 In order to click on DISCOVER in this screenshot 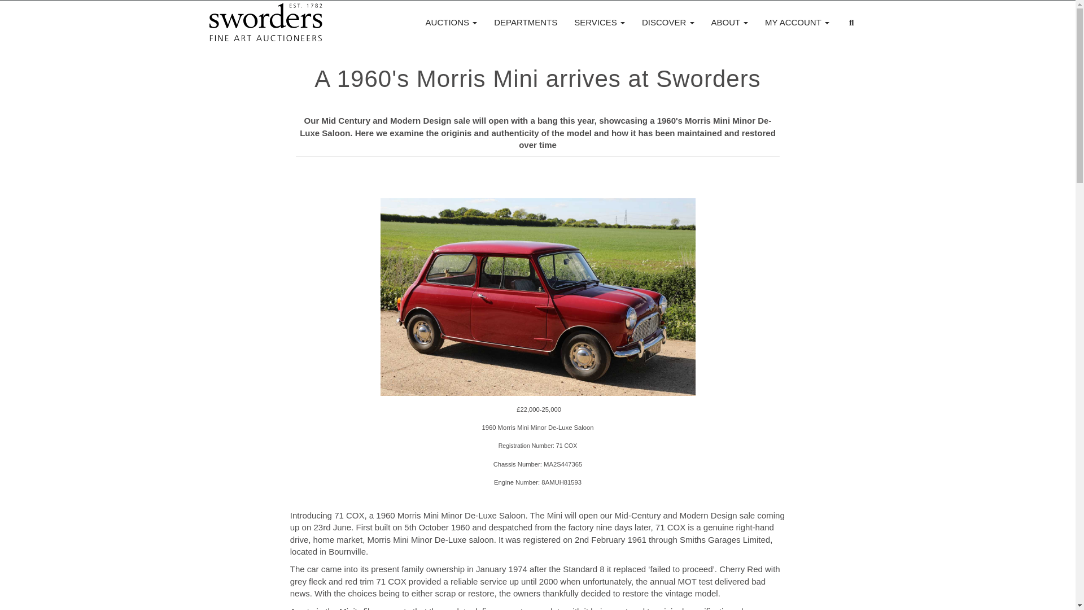, I will do `click(667, 23)`.